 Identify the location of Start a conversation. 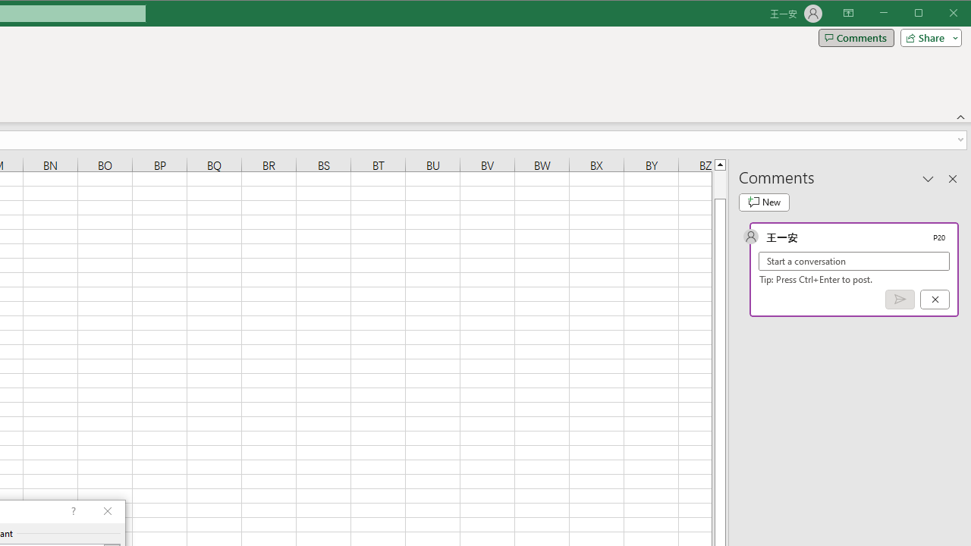
(854, 261).